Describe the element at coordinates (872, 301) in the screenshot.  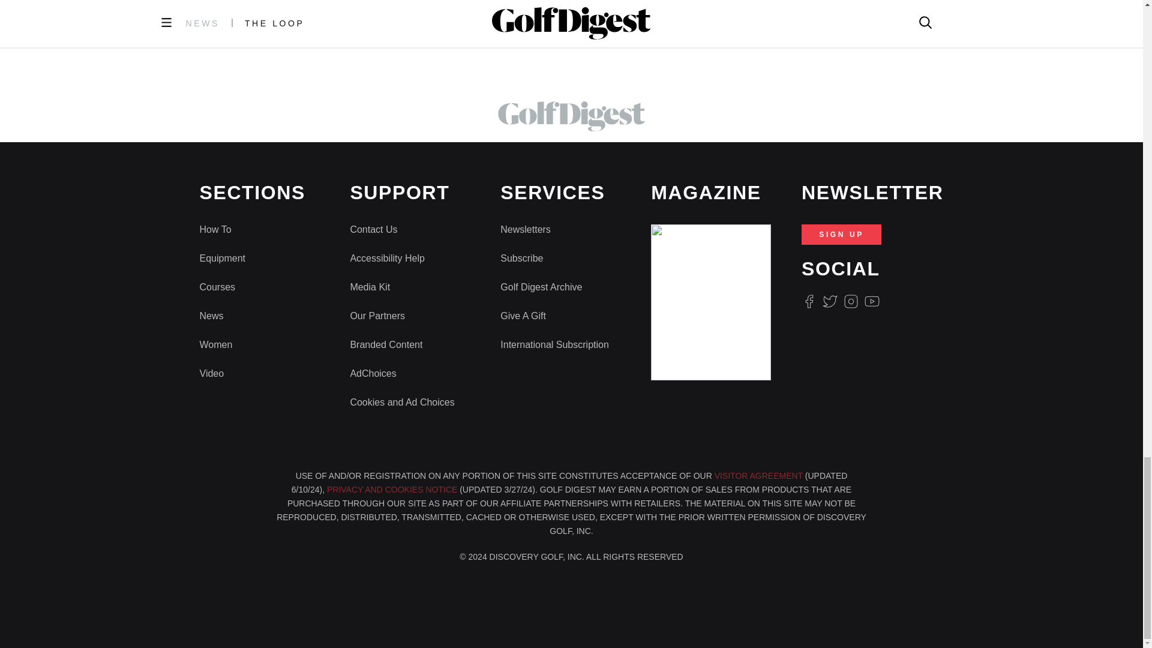
I see `Youtube Icon` at that location.